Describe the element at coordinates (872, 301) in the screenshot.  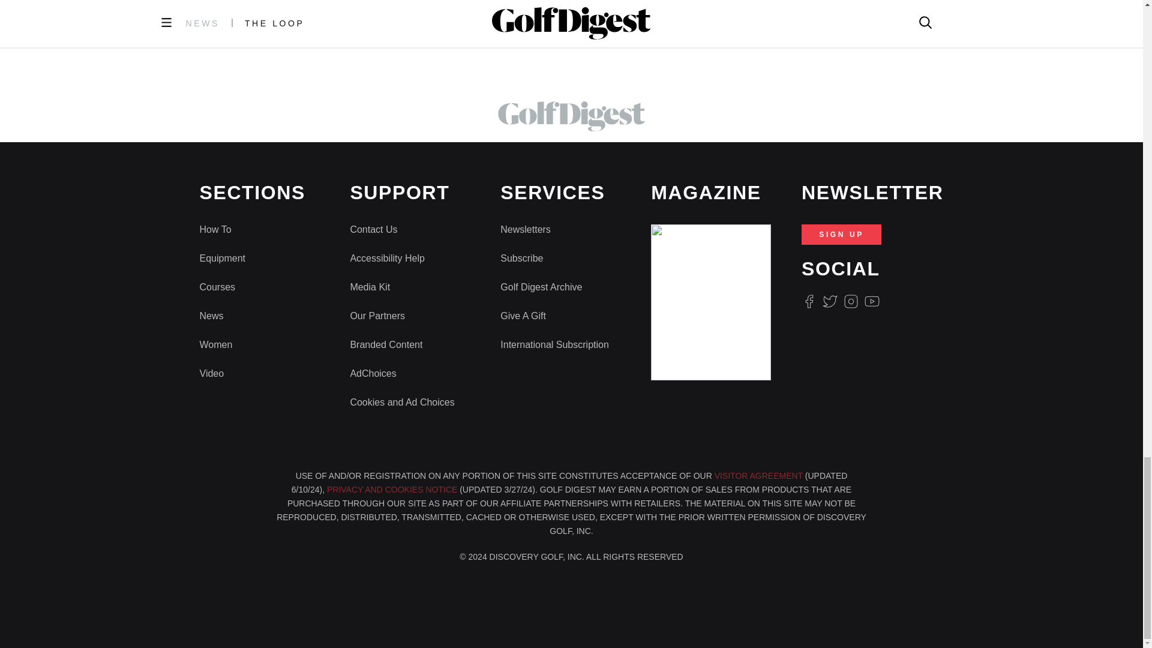
I see `Youtube Icon` at that location.